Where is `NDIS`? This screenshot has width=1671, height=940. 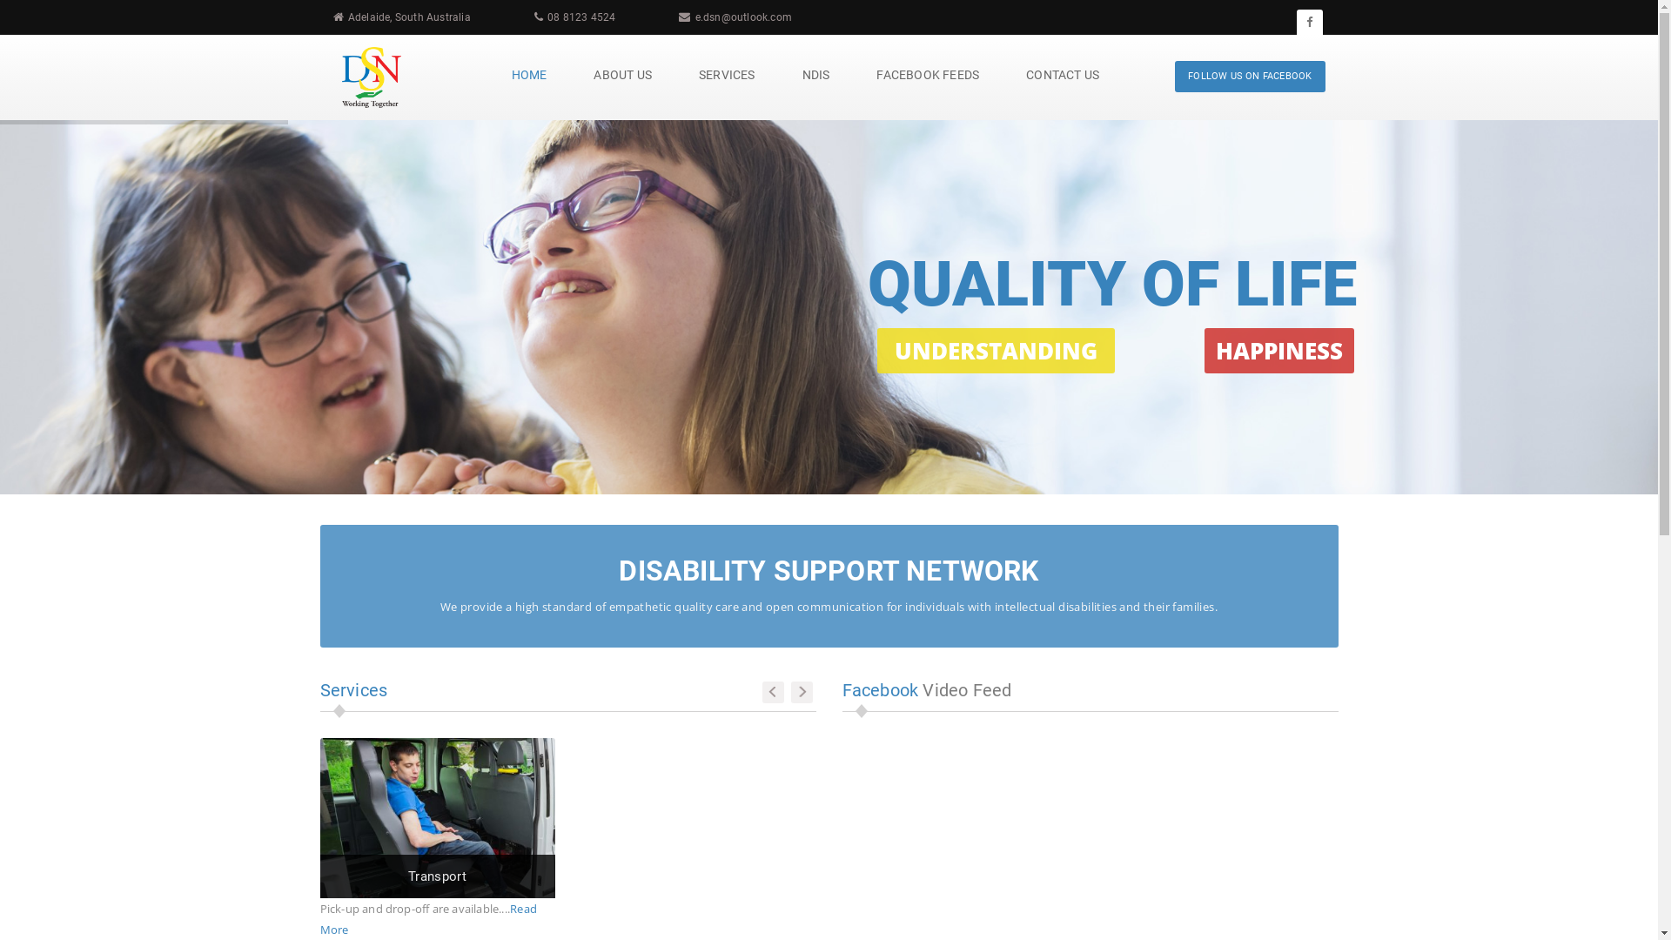
NDIS is located at coordinates (816, 75).